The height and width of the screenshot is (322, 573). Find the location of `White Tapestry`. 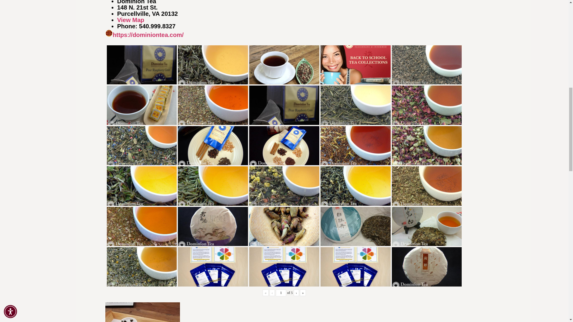

White Tapestry is located at coordinates (427, 105).